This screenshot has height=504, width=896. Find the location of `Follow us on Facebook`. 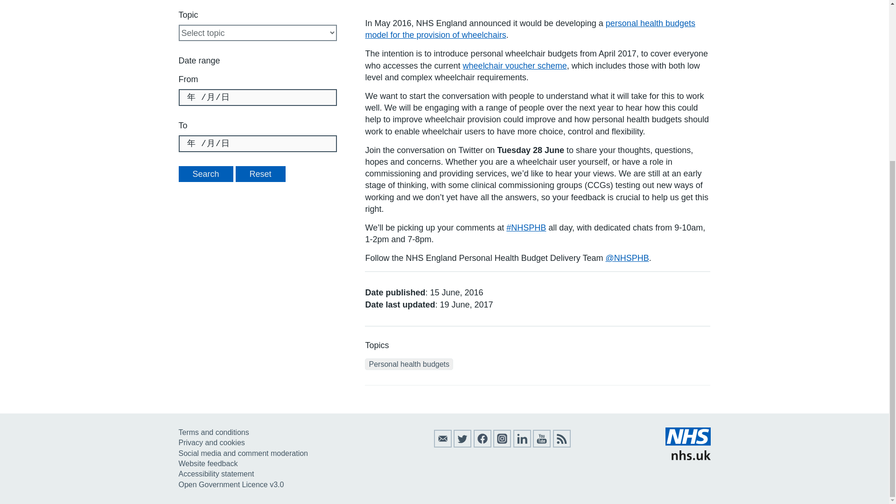

Follow us on Facebook is located at coordinates (483, 445).